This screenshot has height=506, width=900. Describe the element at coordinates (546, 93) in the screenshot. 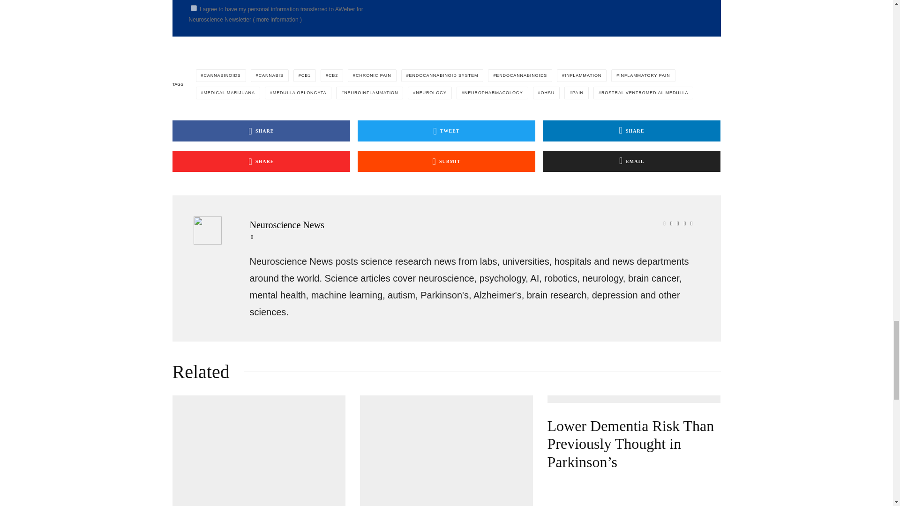

I see `OHSU` at that location.